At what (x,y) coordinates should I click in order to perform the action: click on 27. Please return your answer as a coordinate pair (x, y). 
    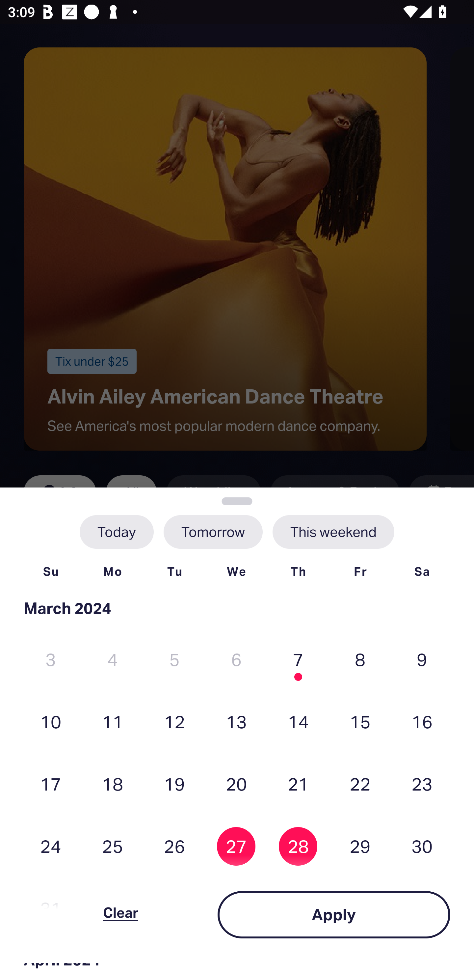
    Looking at the image, I should click on (236, 846).